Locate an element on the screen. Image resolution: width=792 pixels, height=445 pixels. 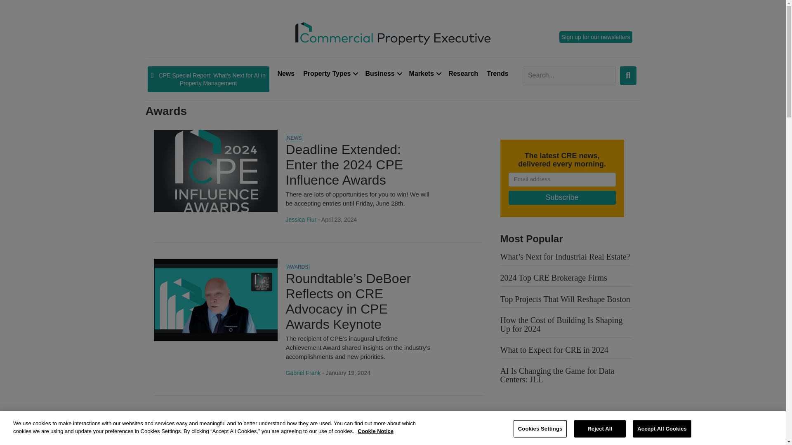
Markets is located at coordinates (424, 73).